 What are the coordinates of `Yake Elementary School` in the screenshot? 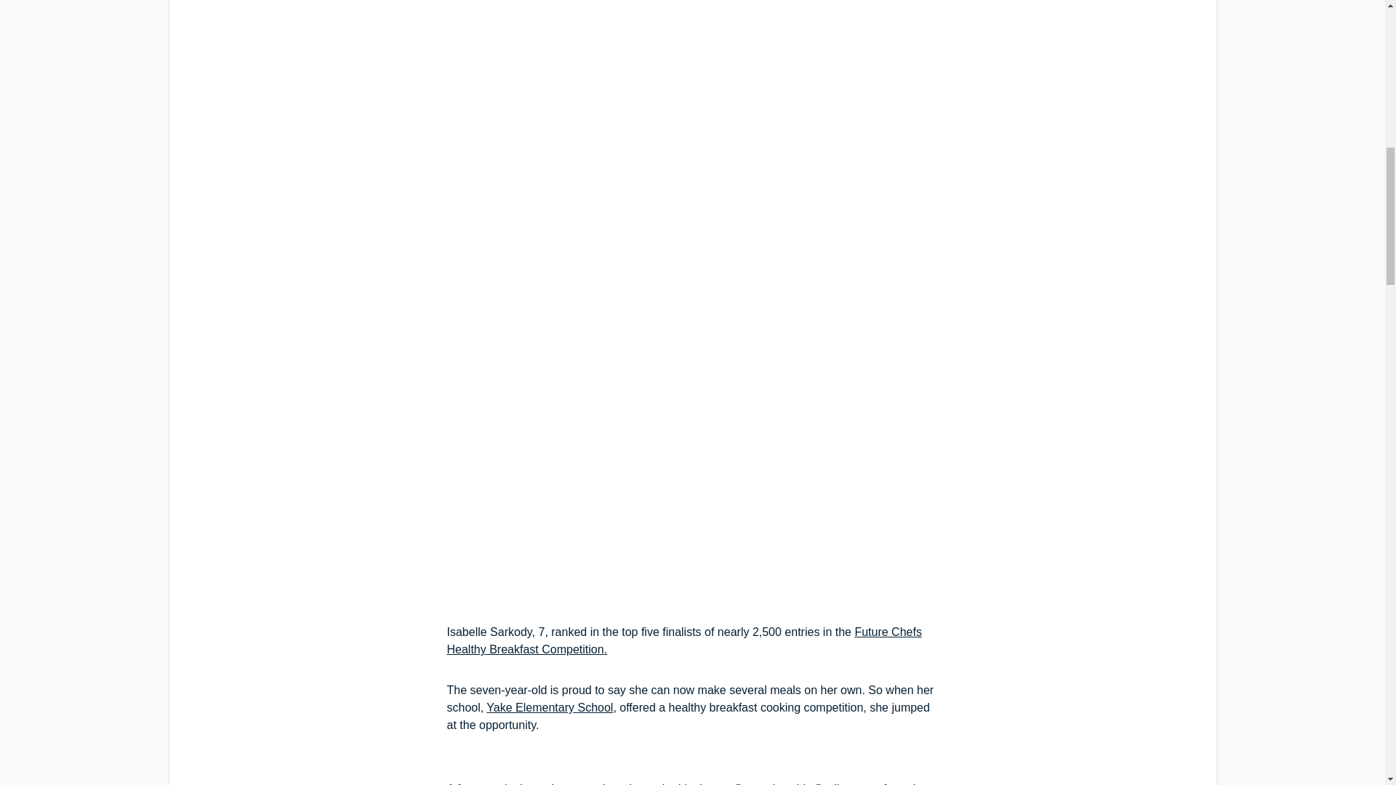 It's located at (549, 707).